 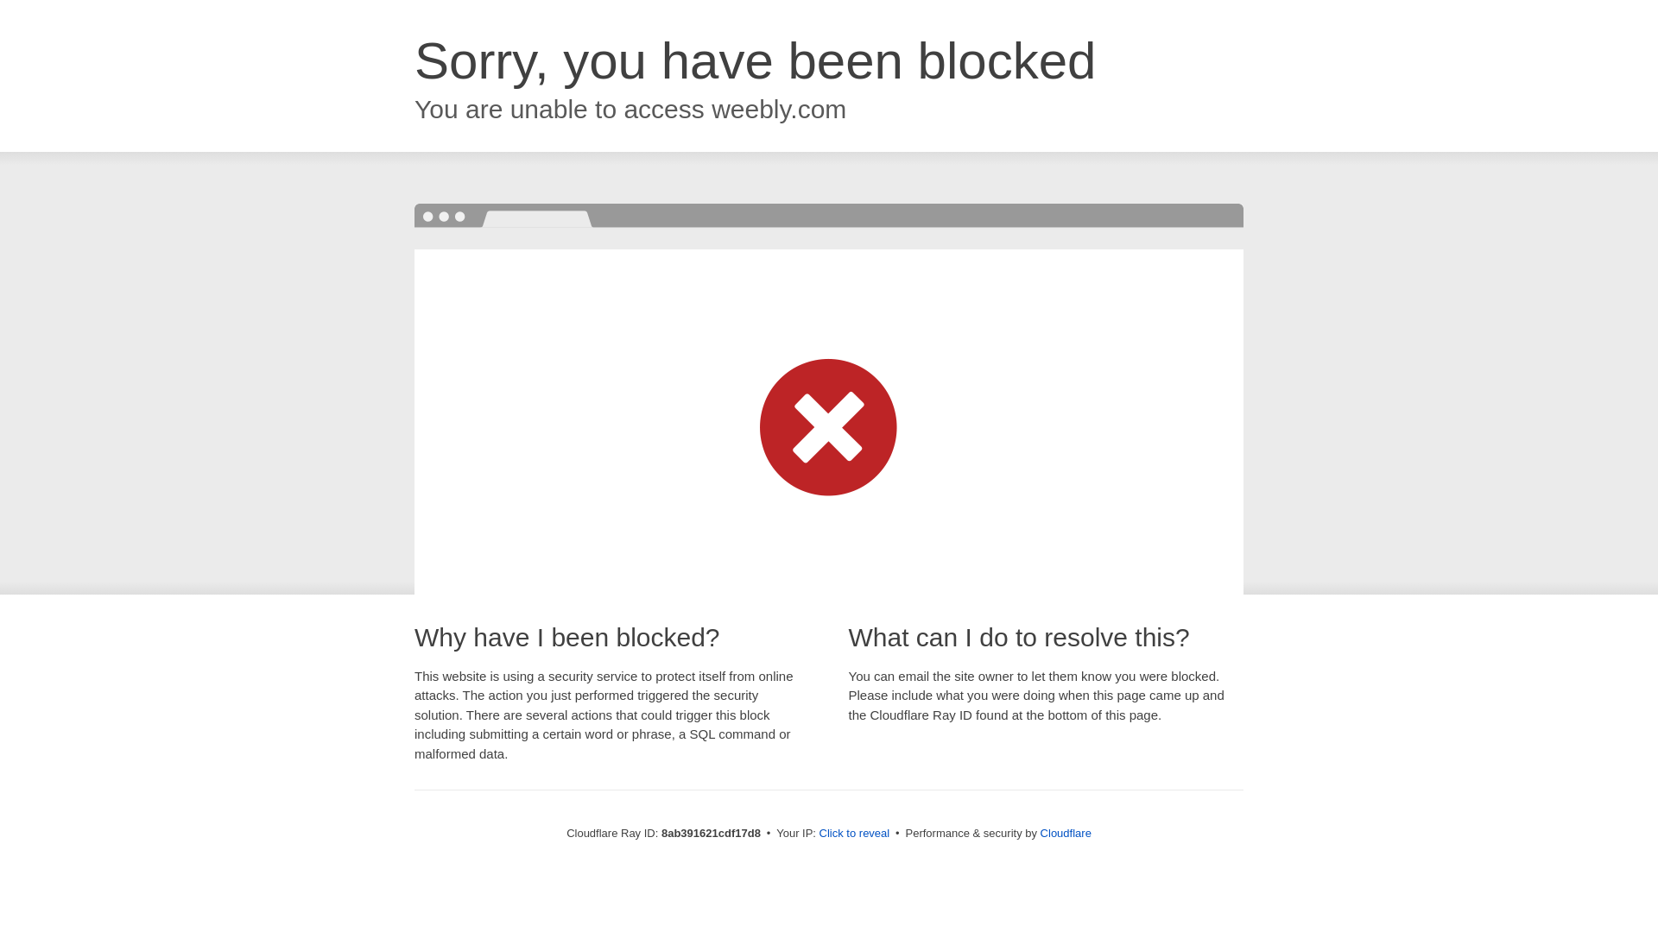 What do you see at coordinates (1066, 833) in the screenshot?
I see `Cloudflare` at bounding box center [1066, 833].